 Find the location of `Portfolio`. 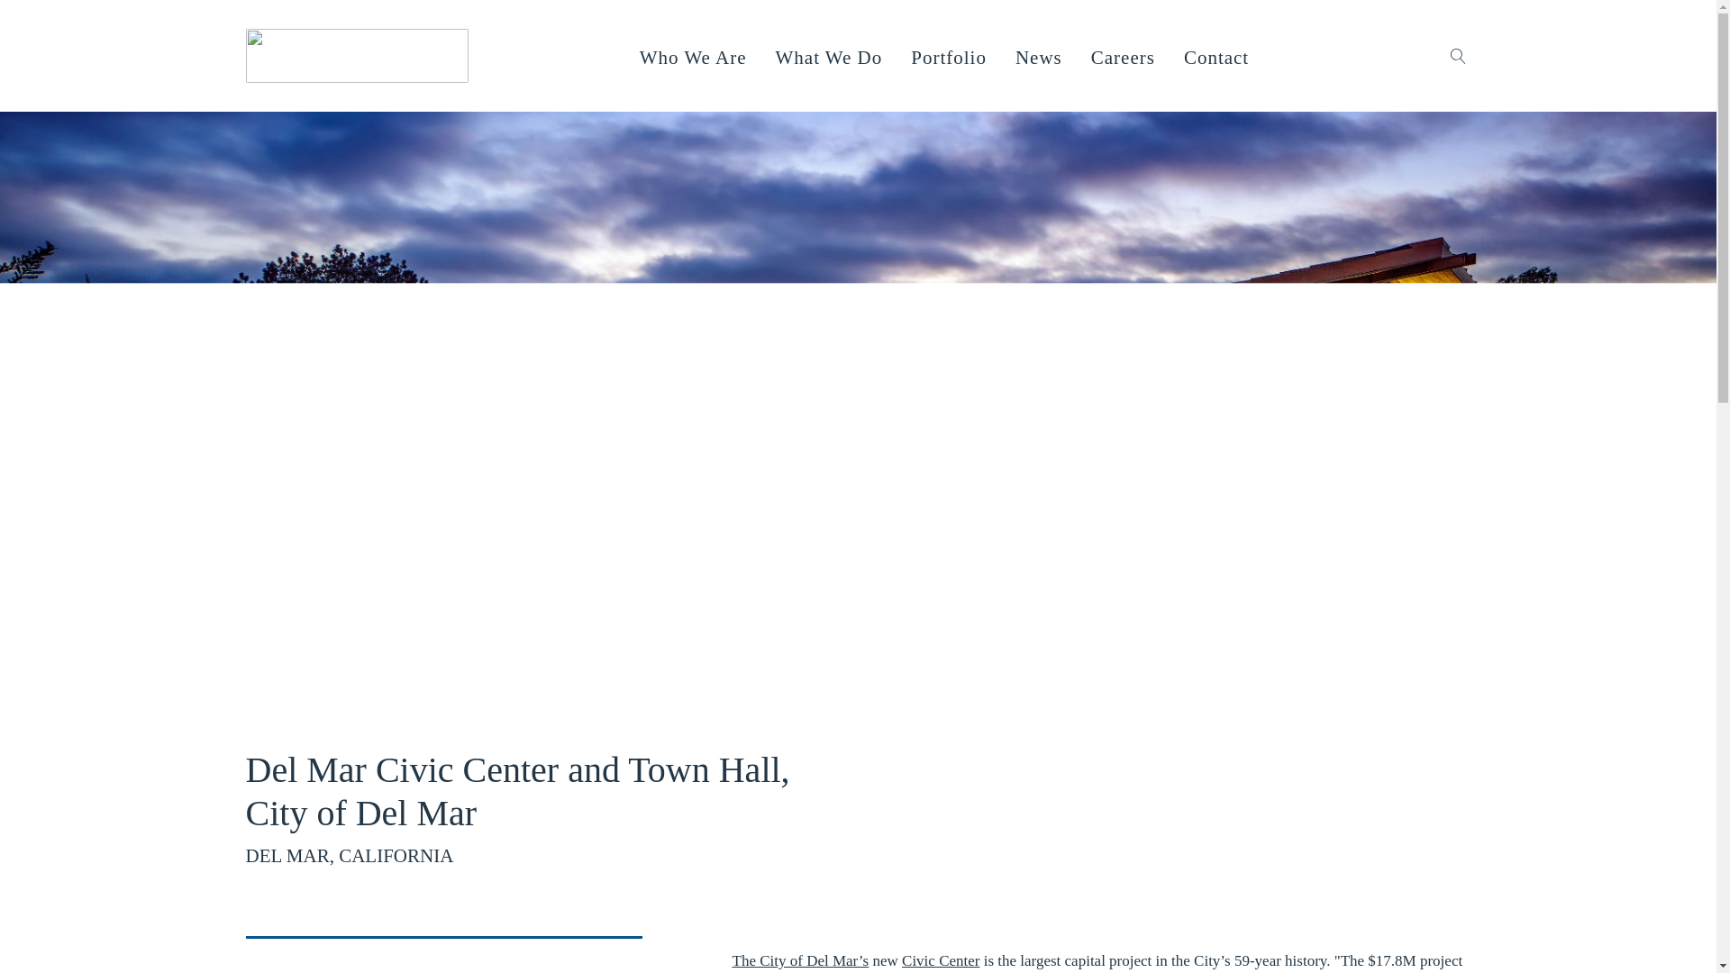

Portfolio is located at coordinates (948, 58).